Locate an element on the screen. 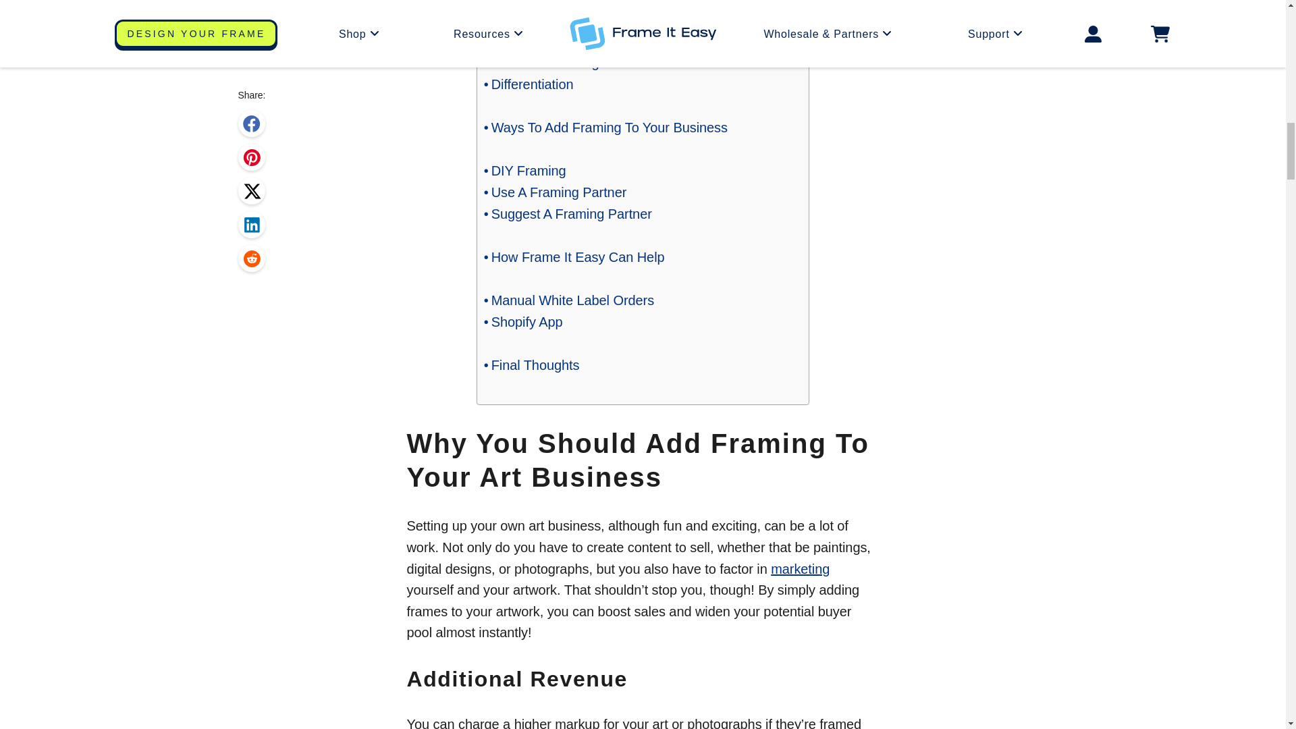  Differentiation is located at coordinates (529, 84).